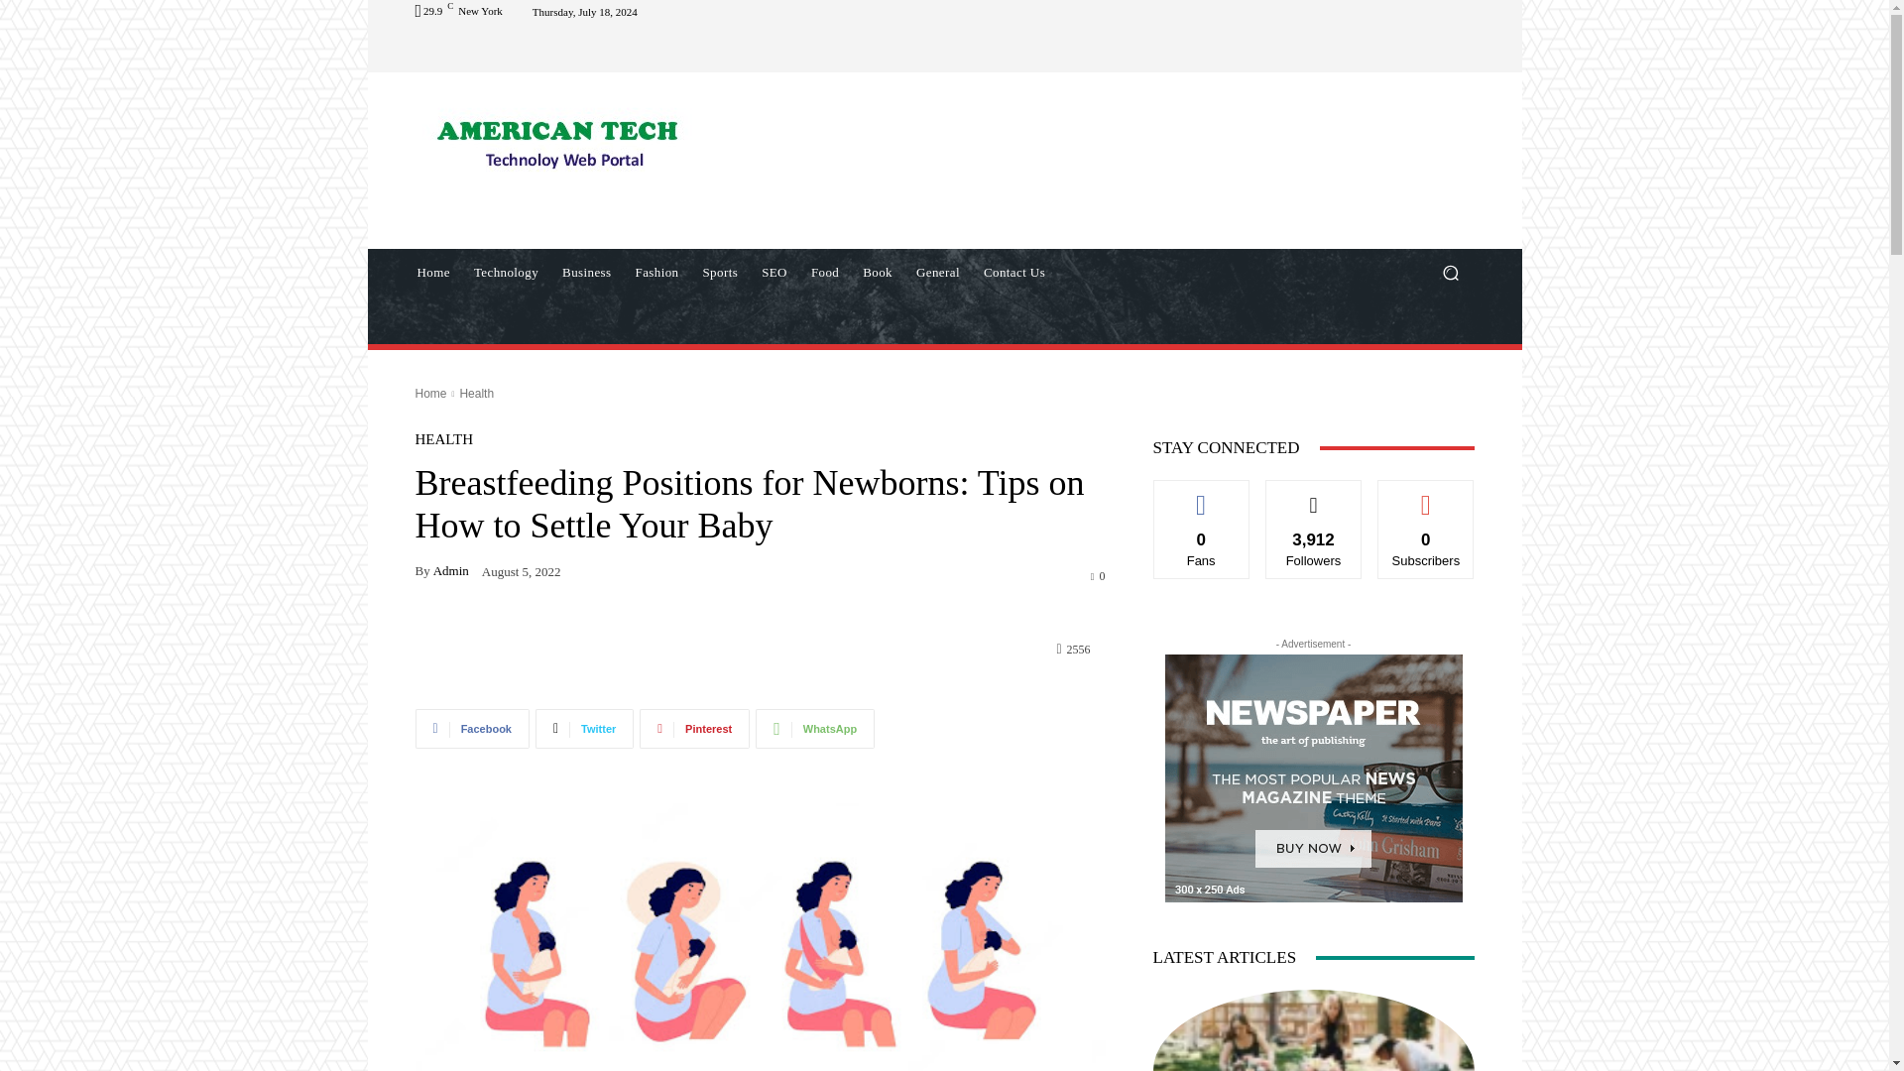 Image resolution: width=1904 pixels, height=1071 pixels. Describe the element at coordinates (878, 272) in the screenshot. I see `Book` at that location.